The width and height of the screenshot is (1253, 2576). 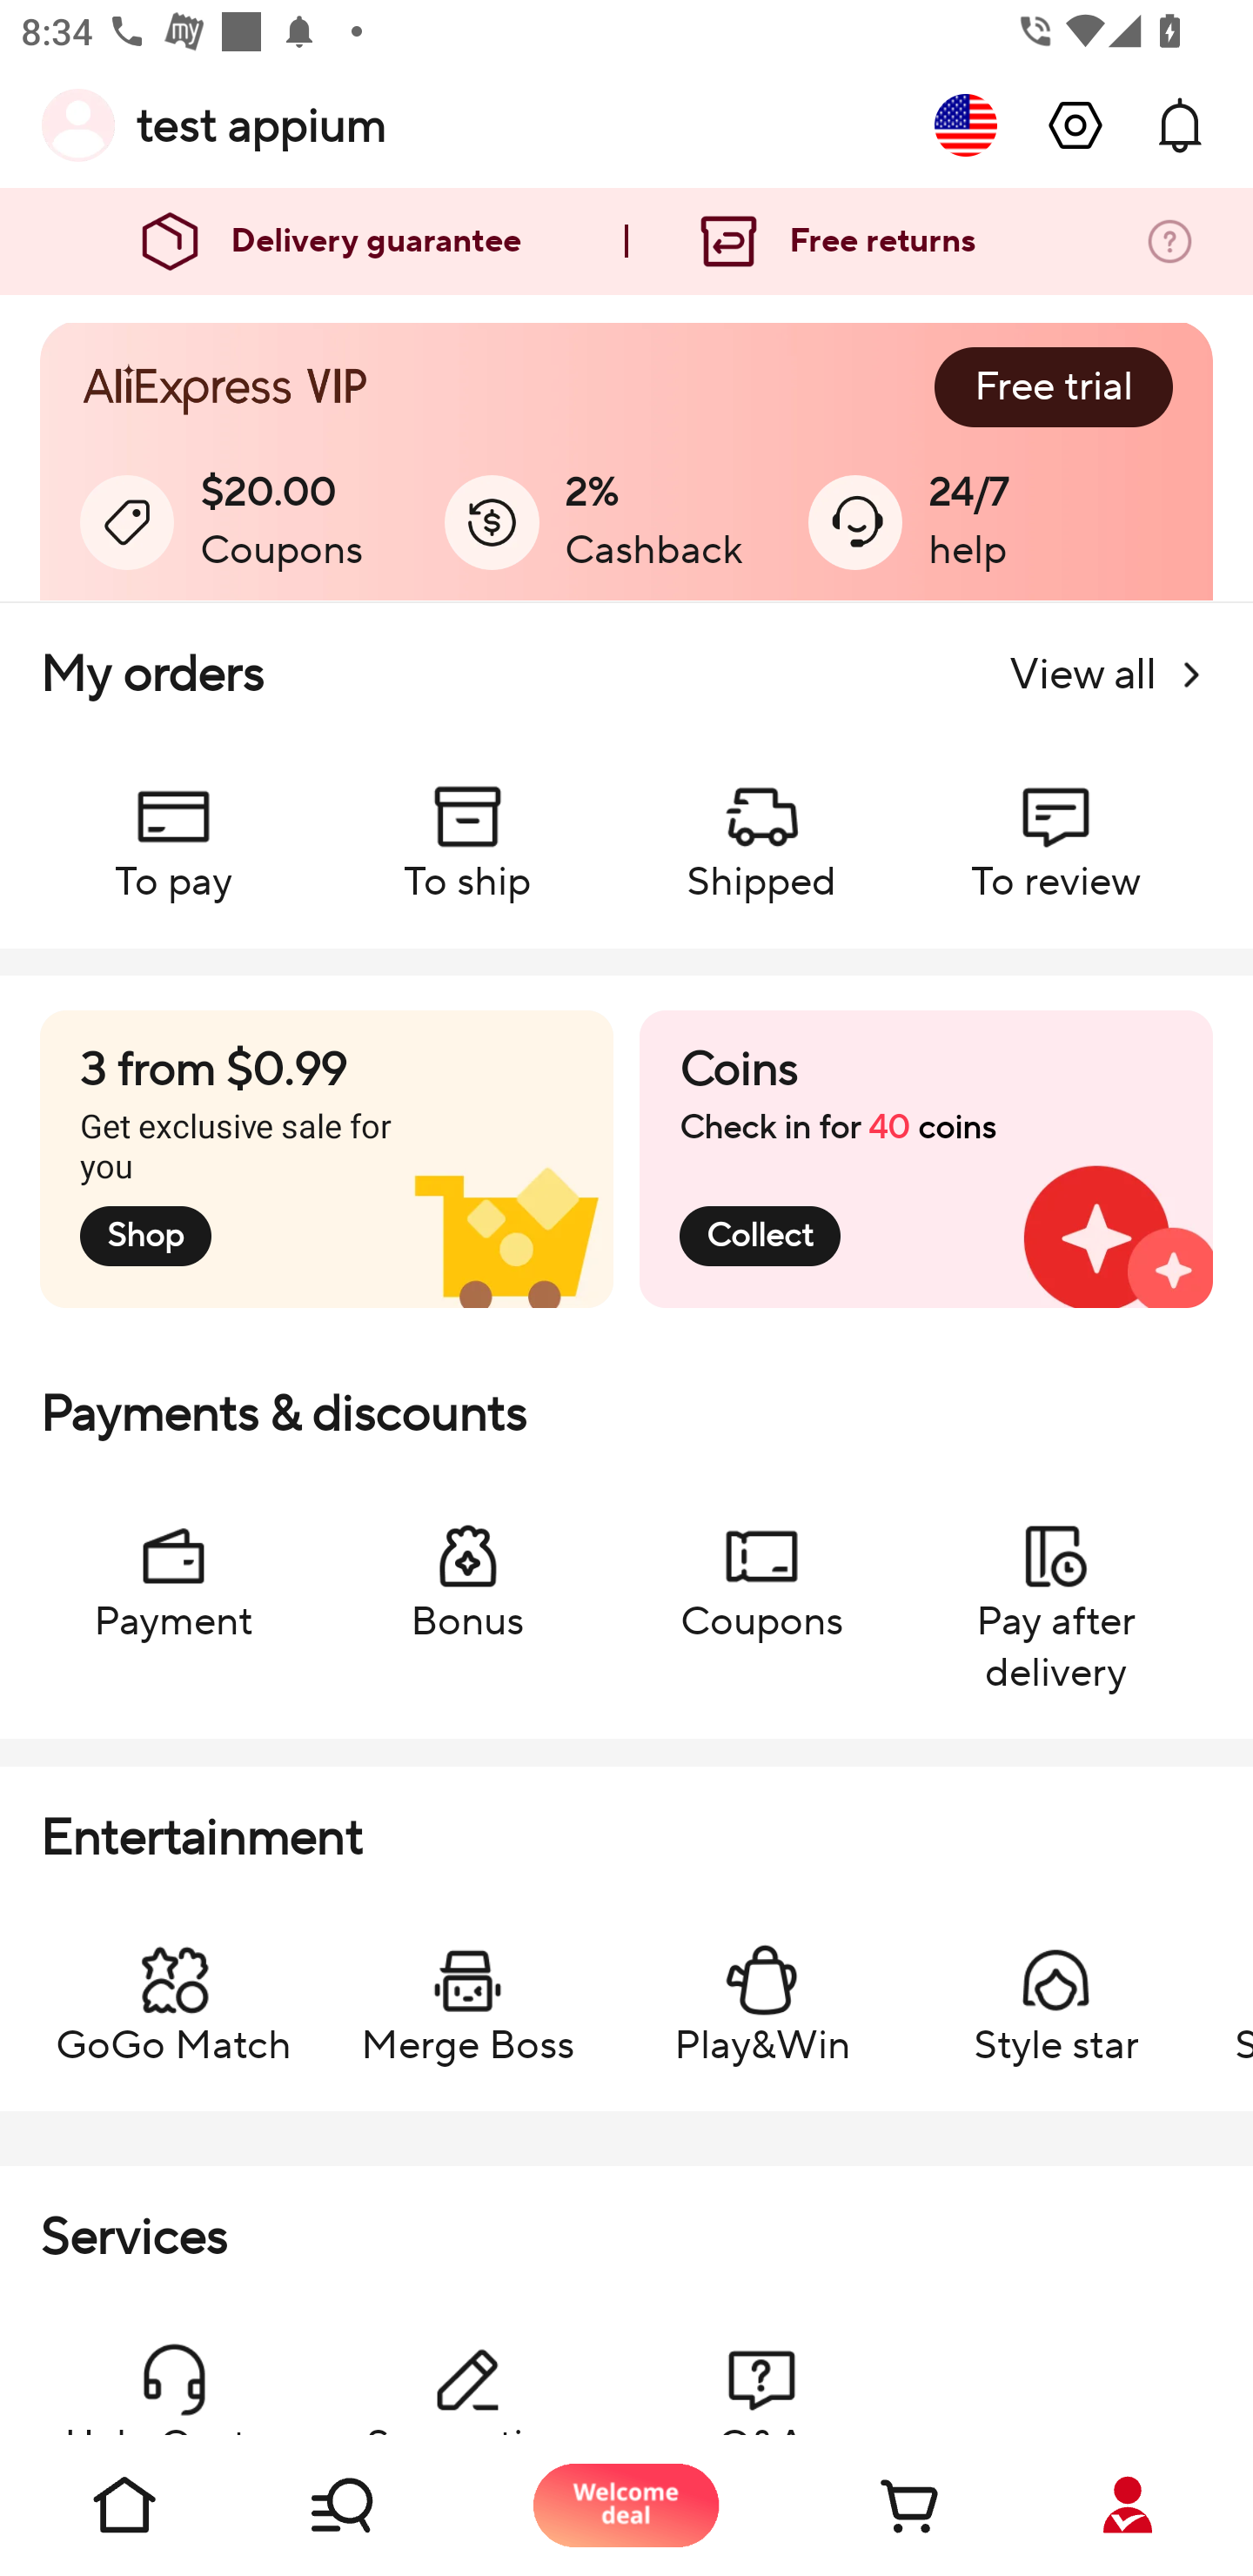 What do you see at coordinates (173, 1566) in the screenshot?
I see `Payment` at bounding box center [173, 1566].